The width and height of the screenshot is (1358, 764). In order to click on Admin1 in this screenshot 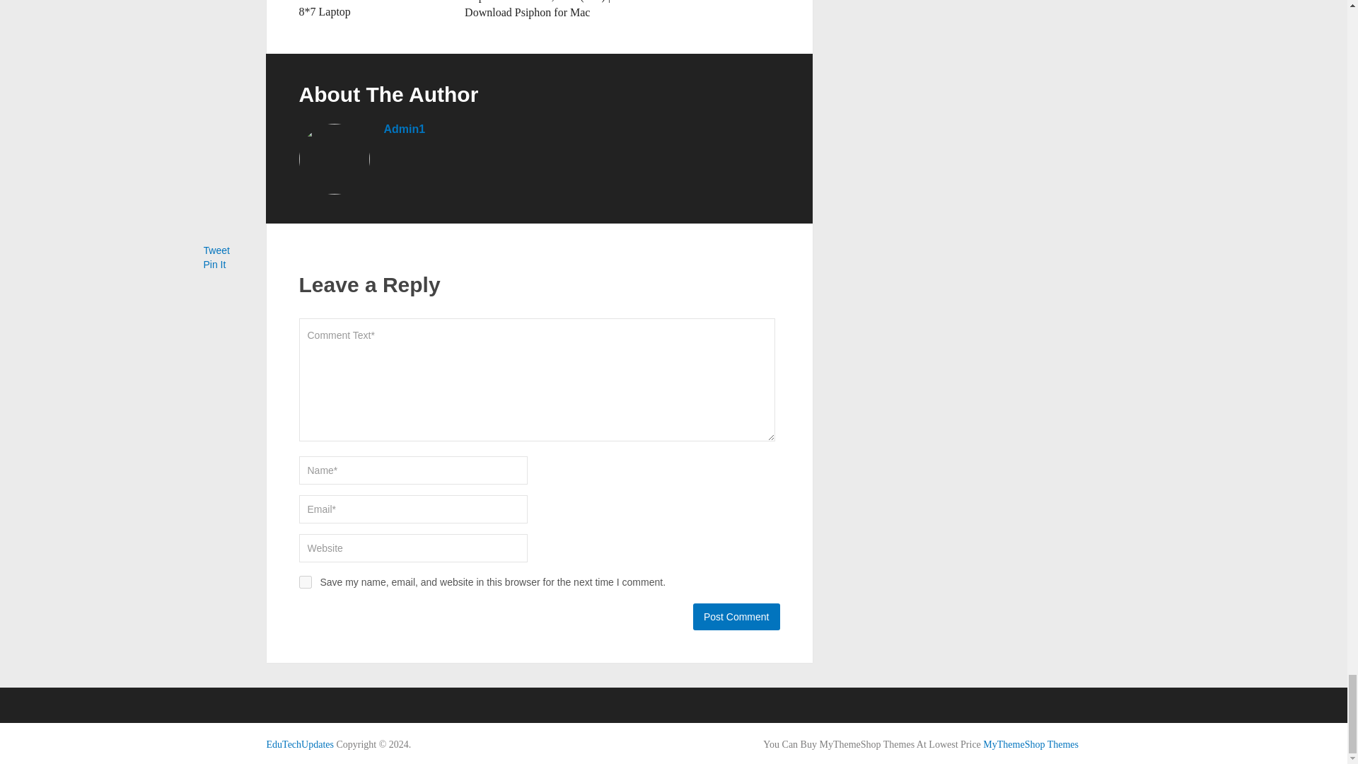, I will do `click(403, 129)`.